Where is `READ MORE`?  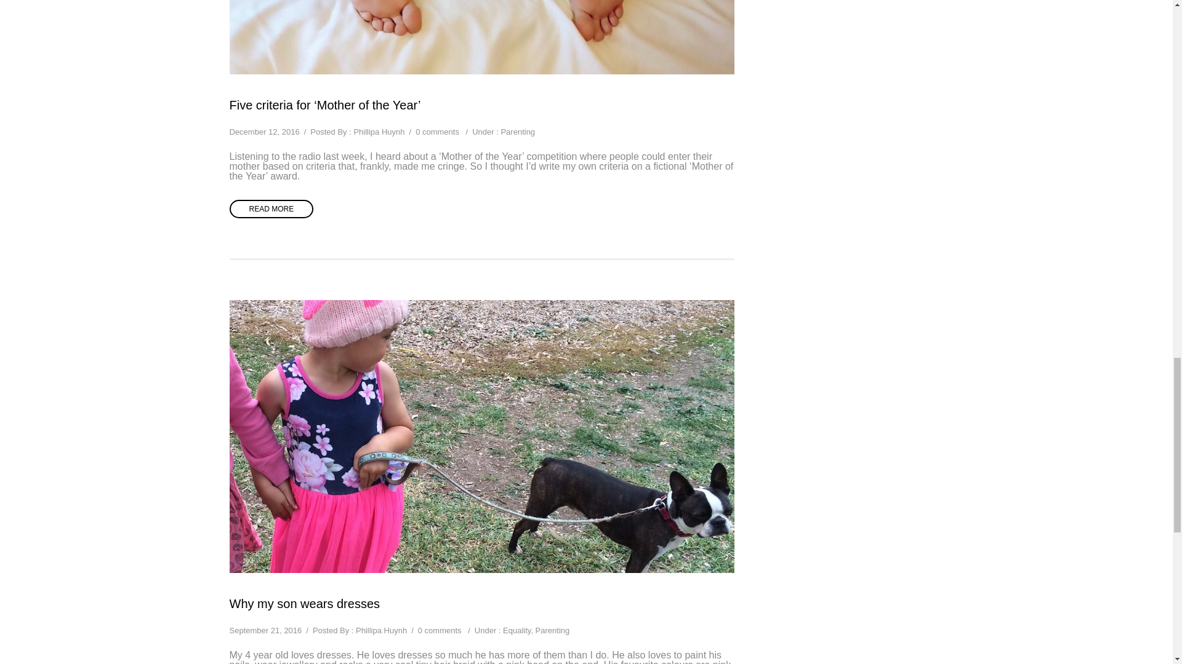
READ MORE is located at coordinates (271, 209).